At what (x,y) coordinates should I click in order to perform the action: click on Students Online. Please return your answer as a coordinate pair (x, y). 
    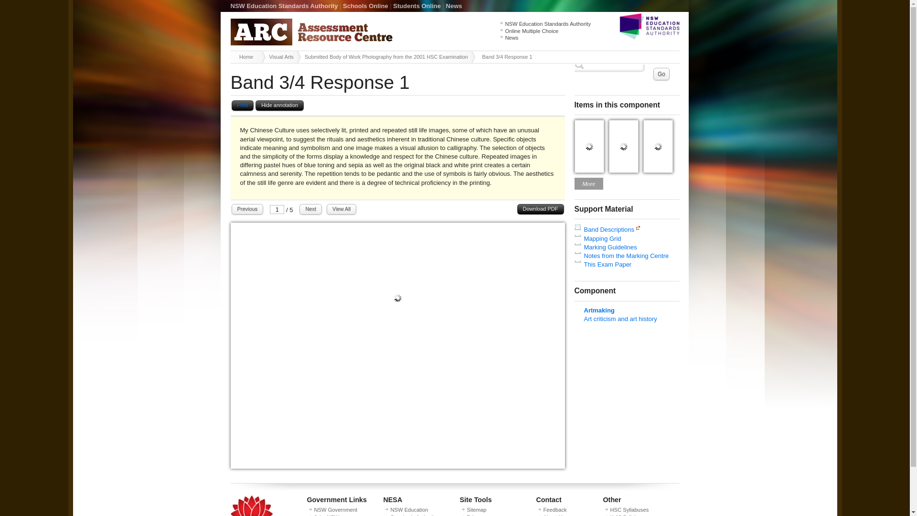
    Looking at the image, I should click on (417, 6).